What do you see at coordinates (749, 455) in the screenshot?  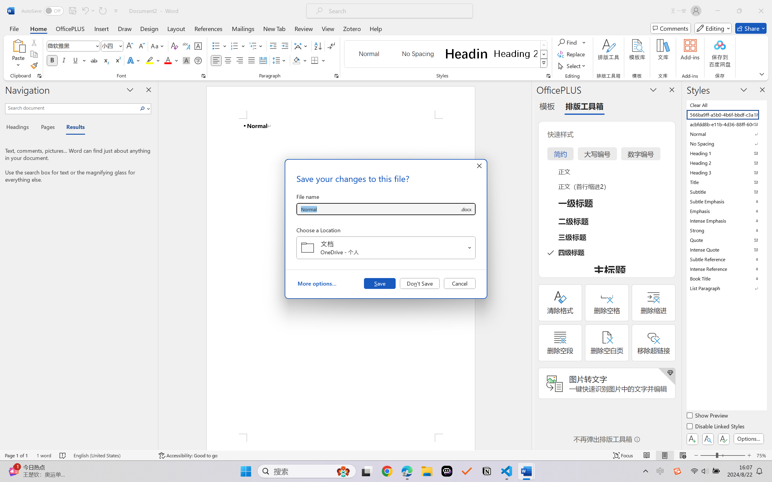 I see `Zoom In` at bounding box center [749, 455].